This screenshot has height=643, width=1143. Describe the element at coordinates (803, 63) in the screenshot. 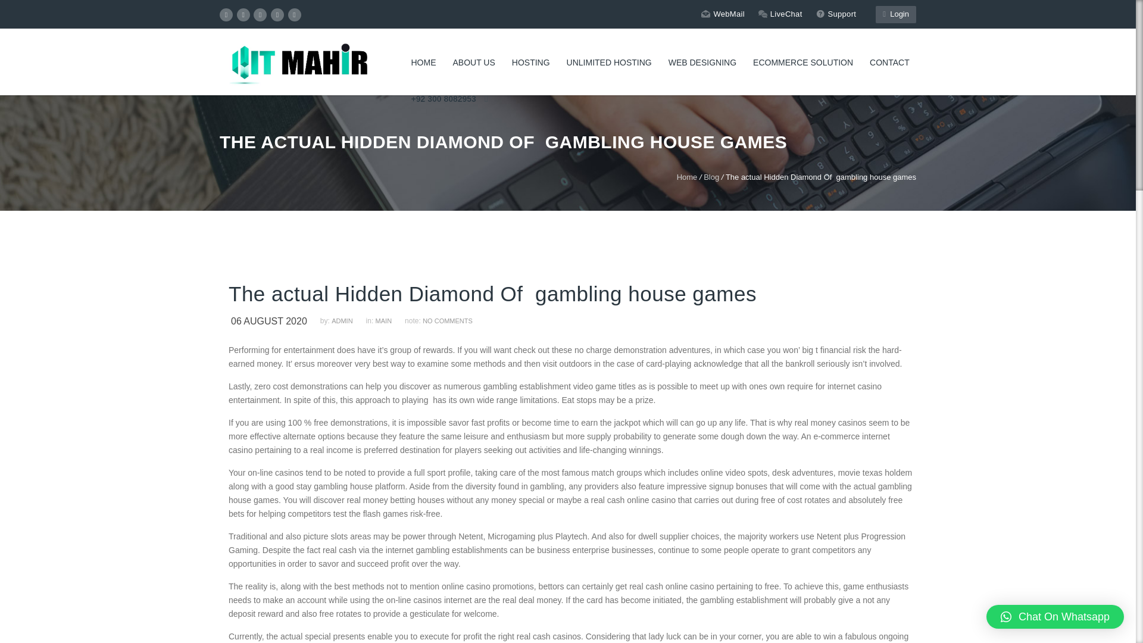

I see `ECOMMERCE SOLUTION` at that location.